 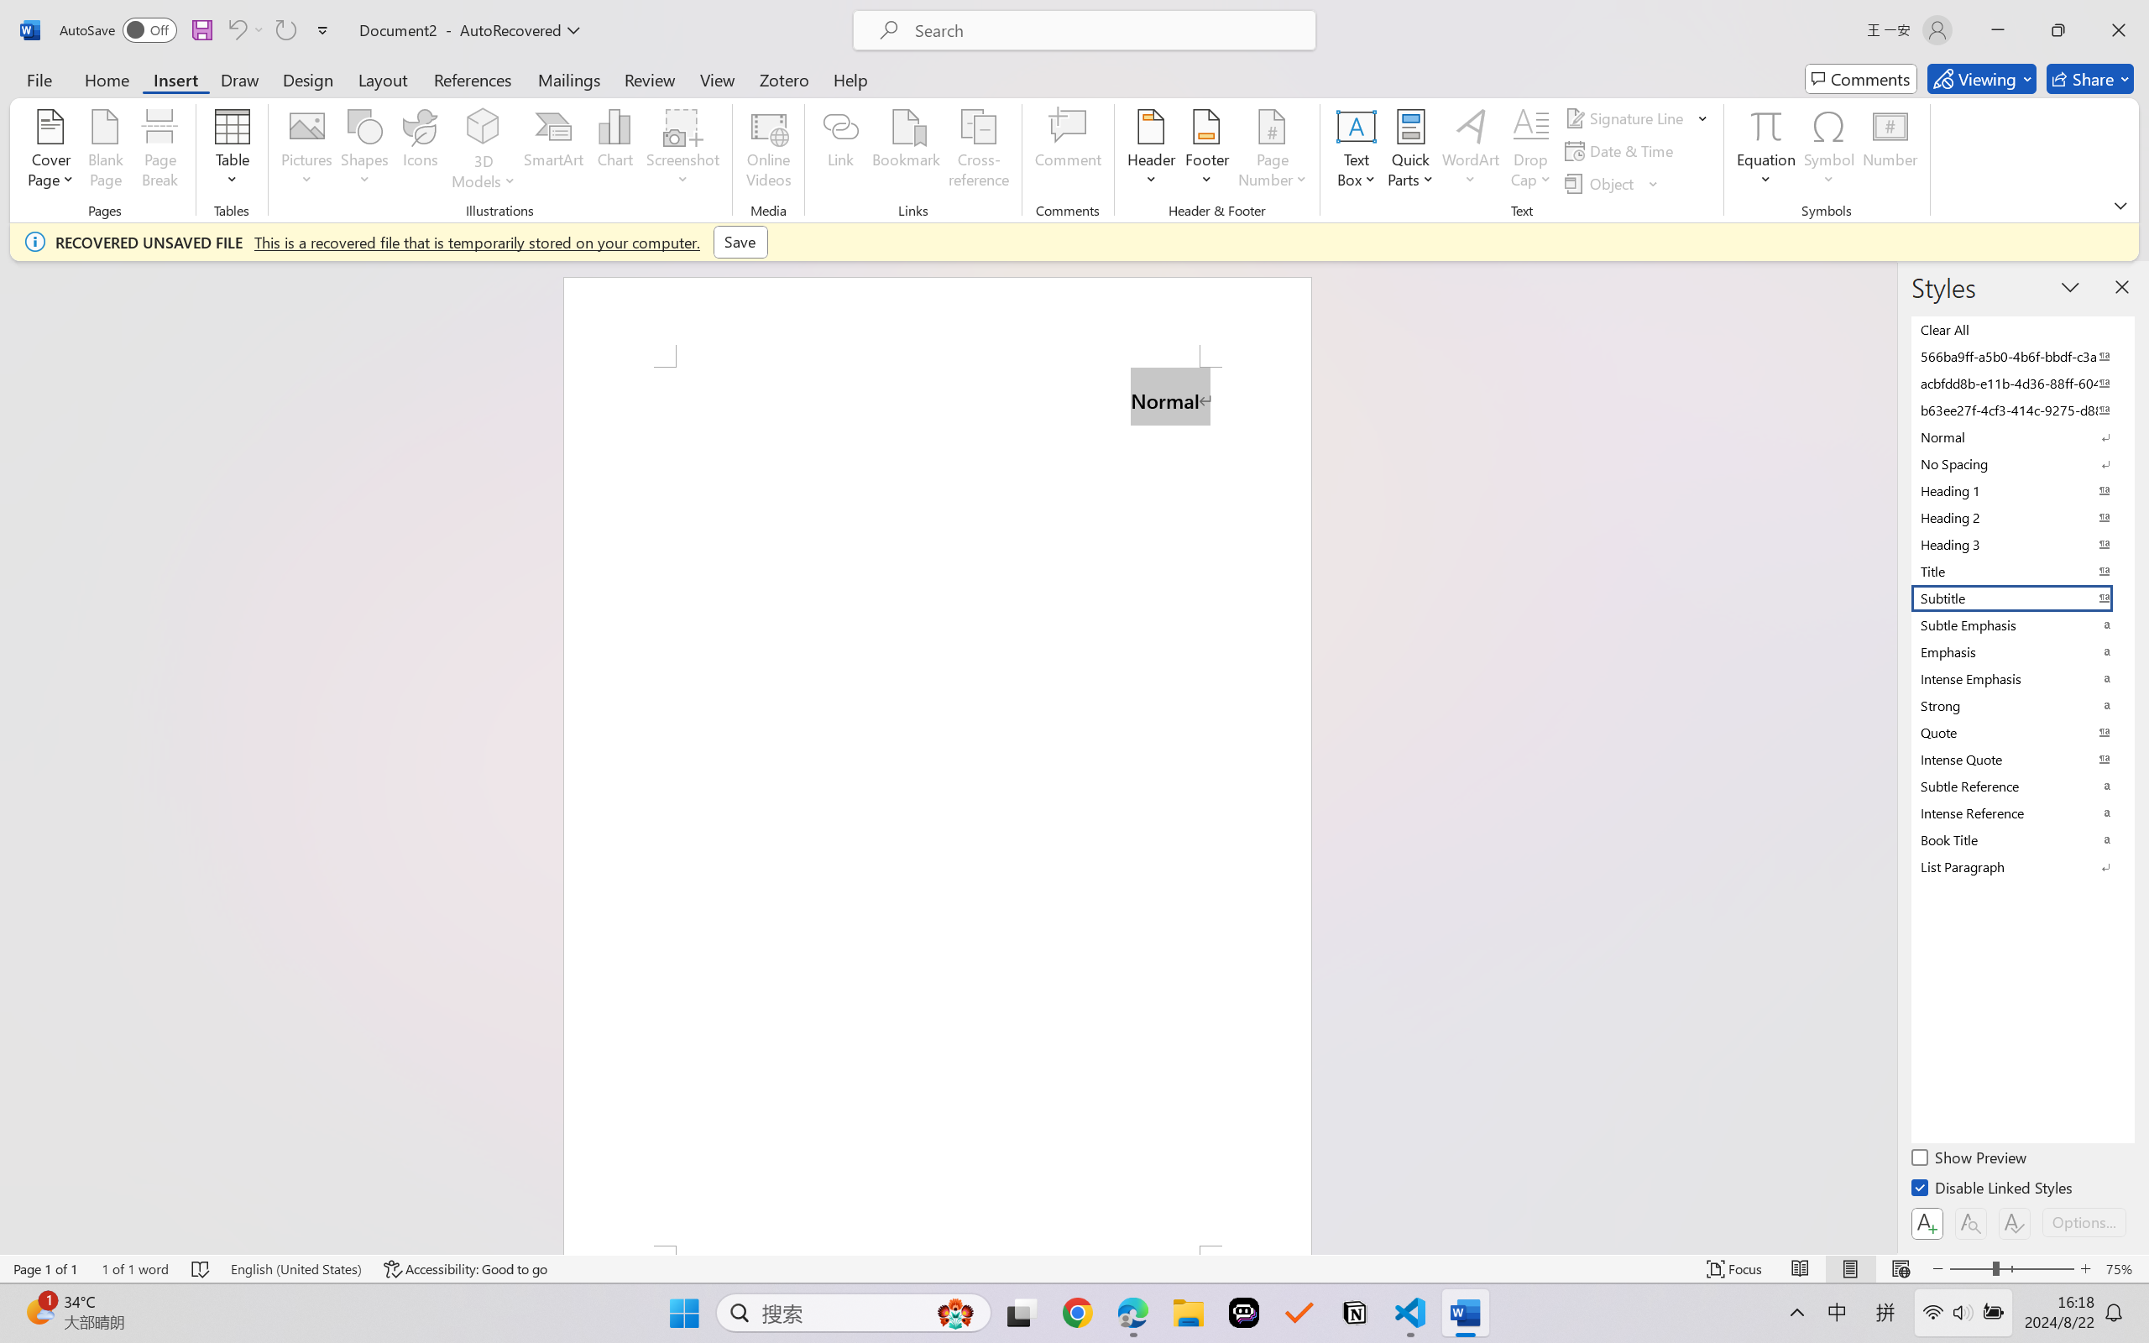 What do you see at coordinates (2120, 205) in the screenshot?
I see `Ribbon Display Options` at bounding box center [2120, 205].